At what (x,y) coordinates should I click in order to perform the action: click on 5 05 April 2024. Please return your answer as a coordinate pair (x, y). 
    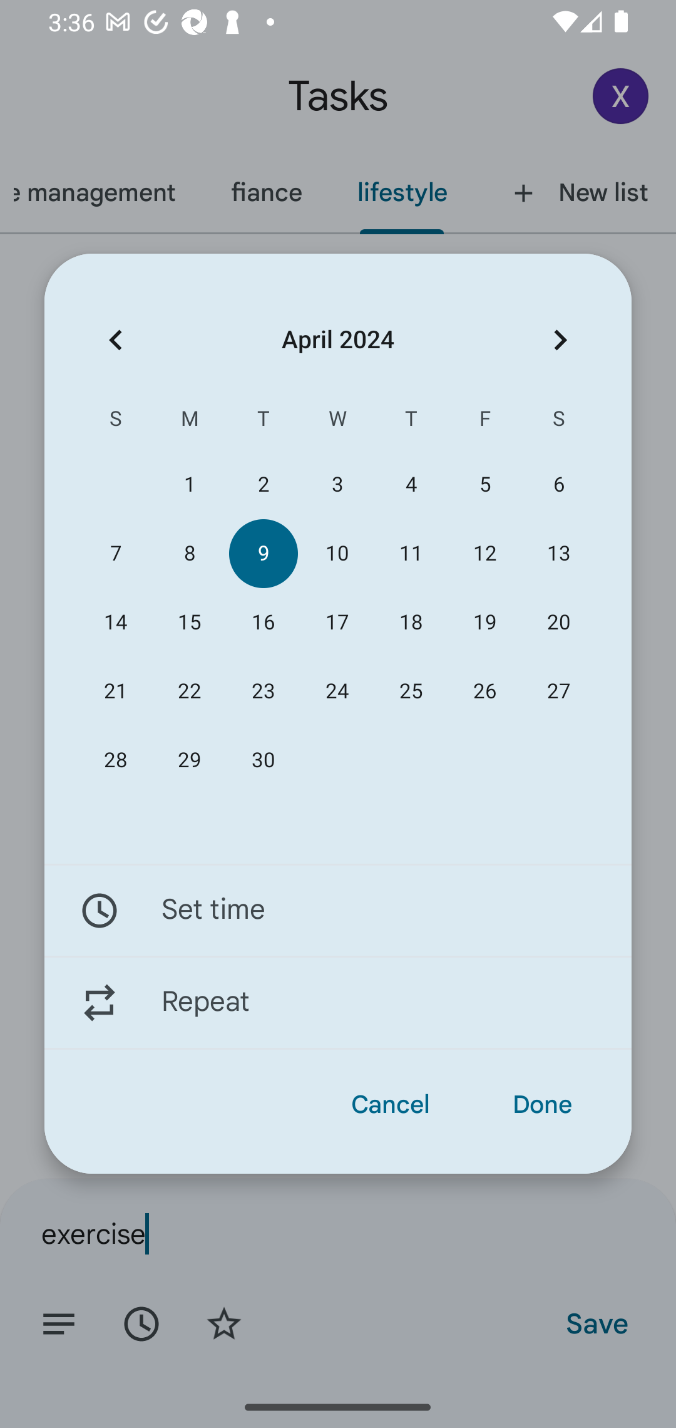
    Looking at the image, I should click on (484, 485).